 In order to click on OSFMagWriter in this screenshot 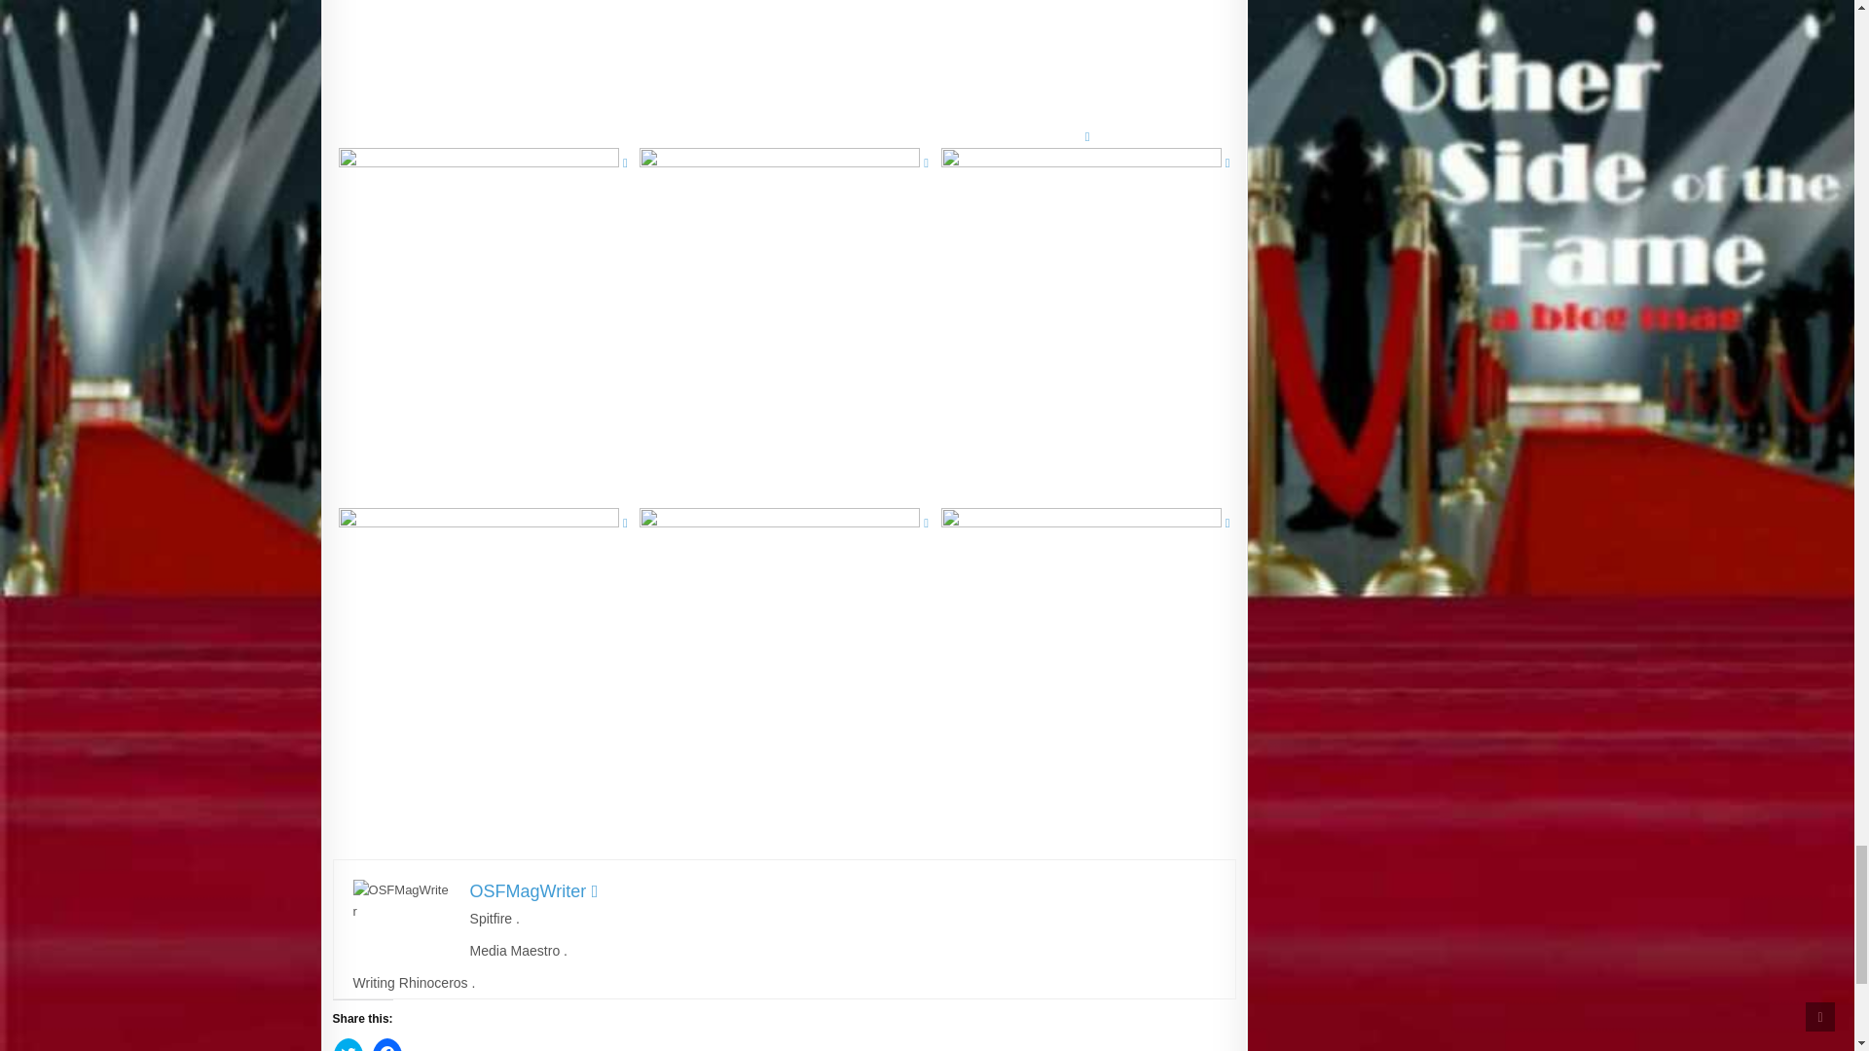, I will do `click(533, 891)`.